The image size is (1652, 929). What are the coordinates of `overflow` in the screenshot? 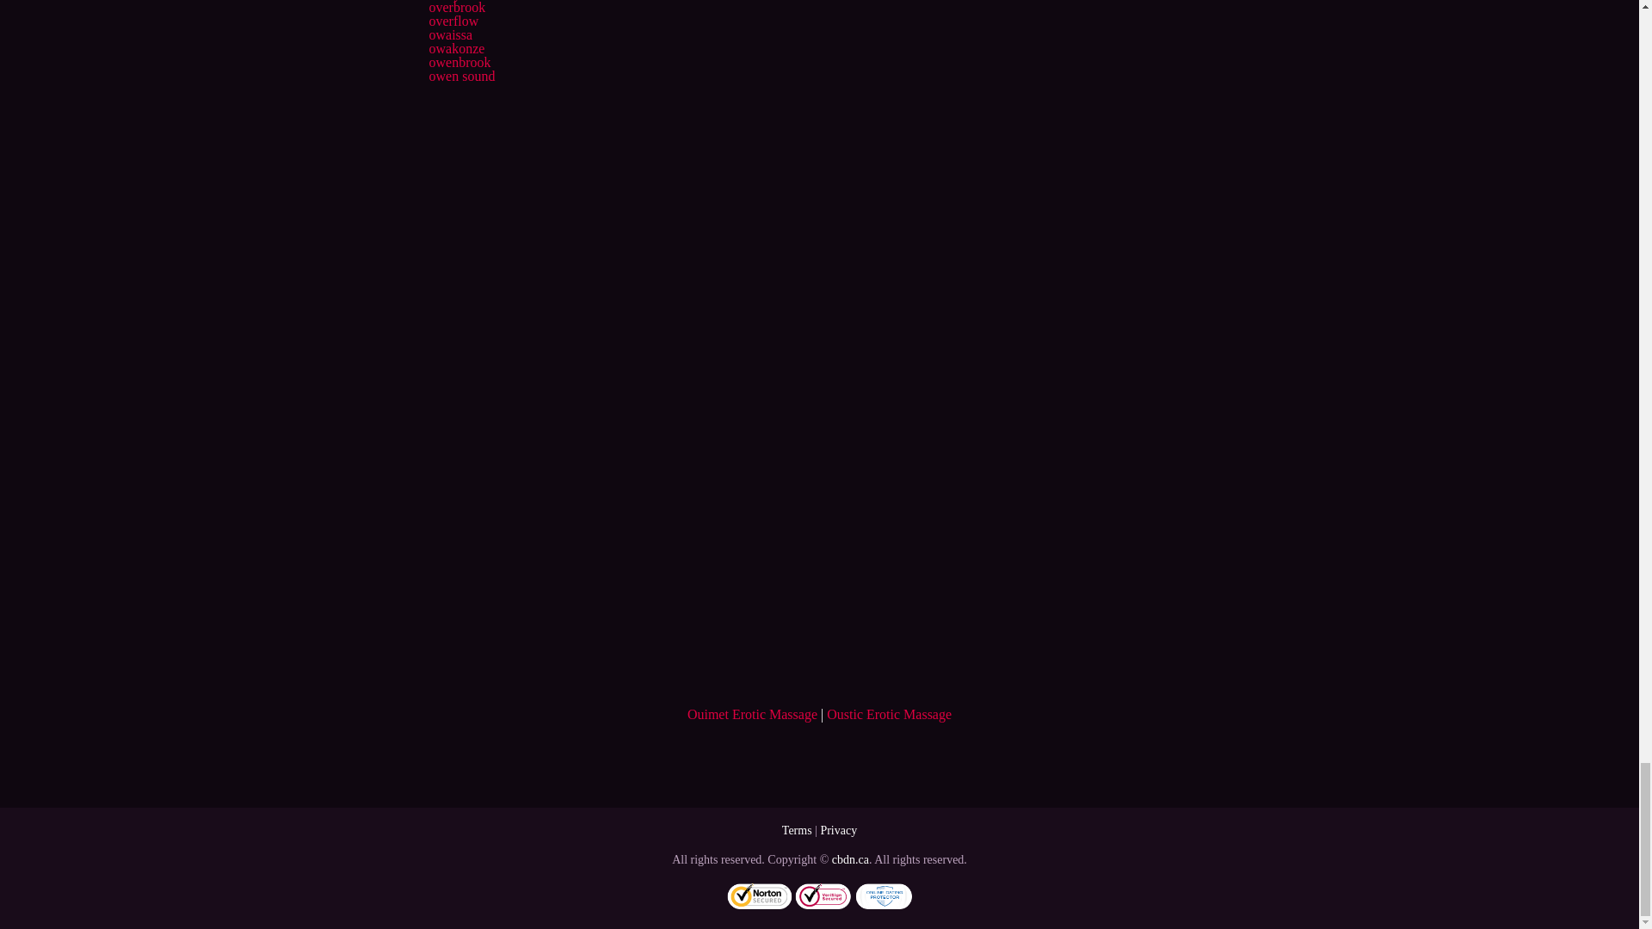 It's located at (453, 21).